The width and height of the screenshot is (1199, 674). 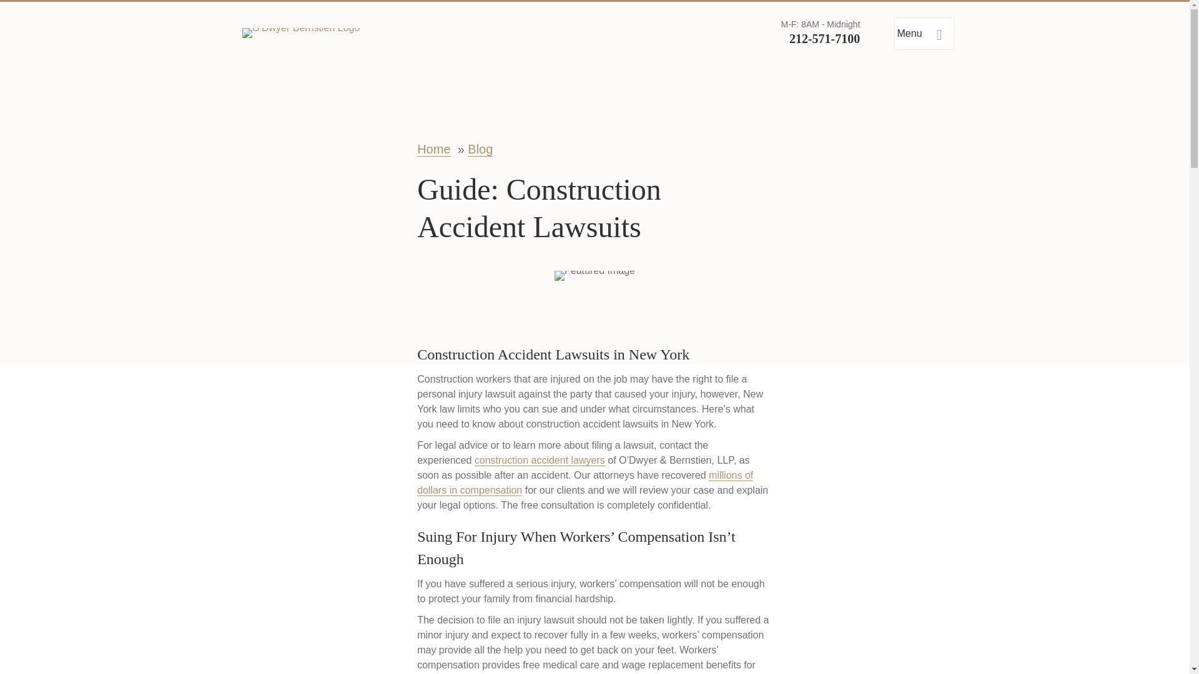 What do you see at coordinates (540, 461) in the screenshot?
I see `construction accident lawyers` at bounding box center [540, 461].